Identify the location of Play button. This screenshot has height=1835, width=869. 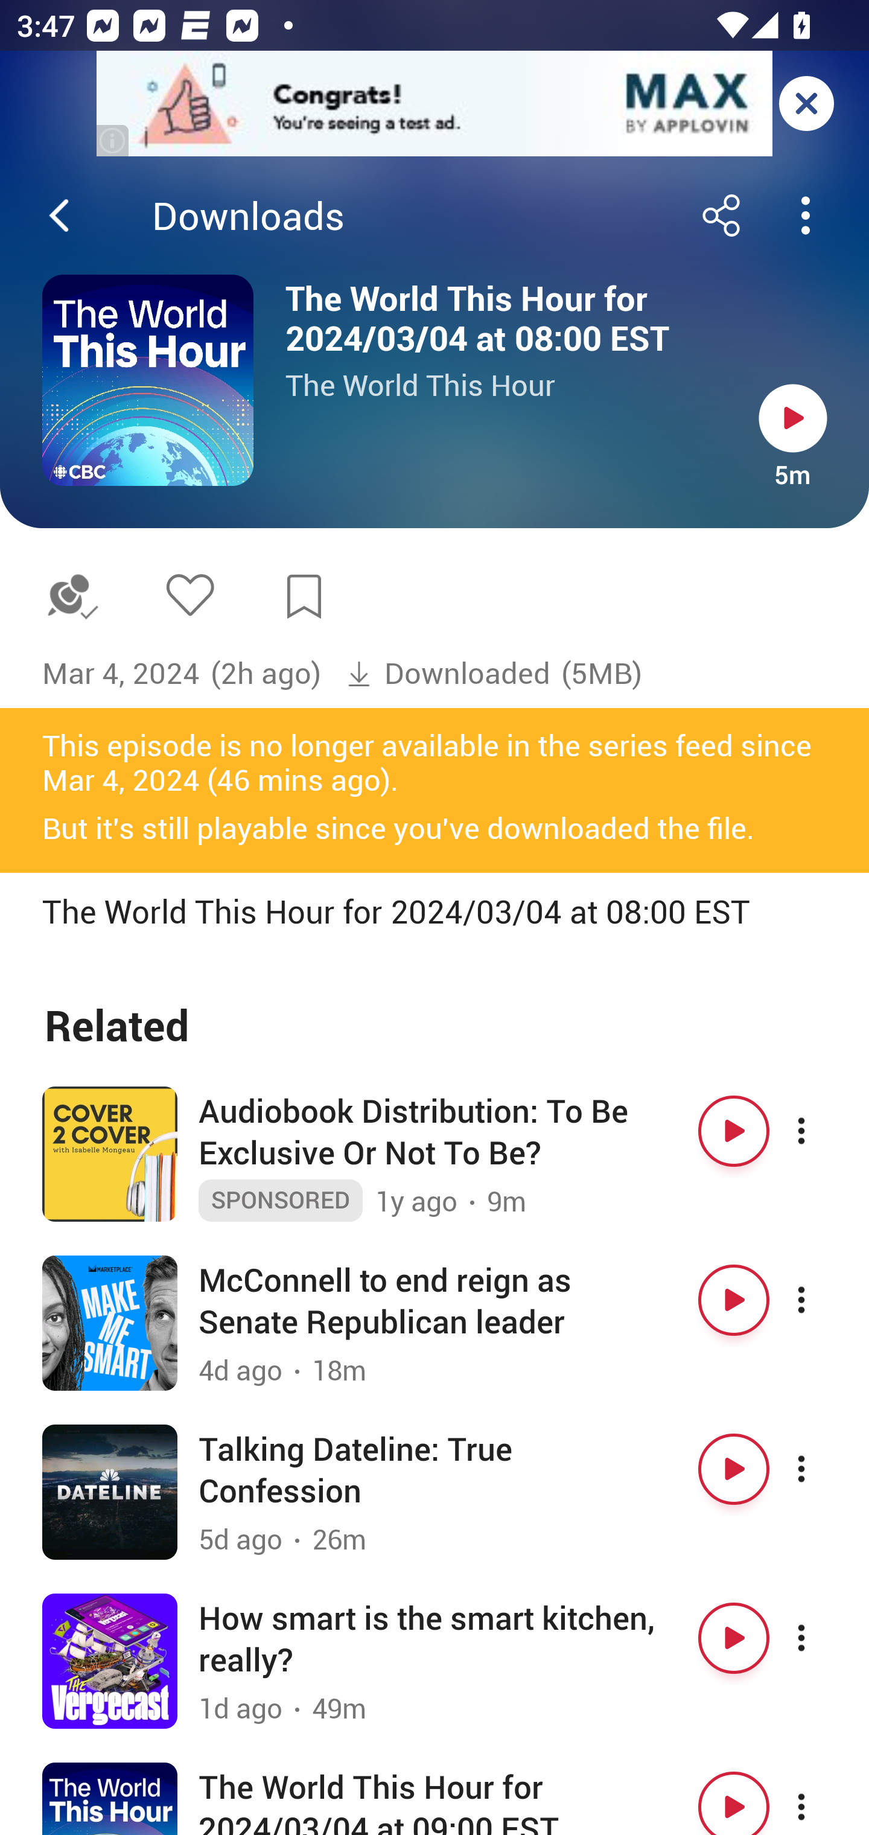
(734, 1798).